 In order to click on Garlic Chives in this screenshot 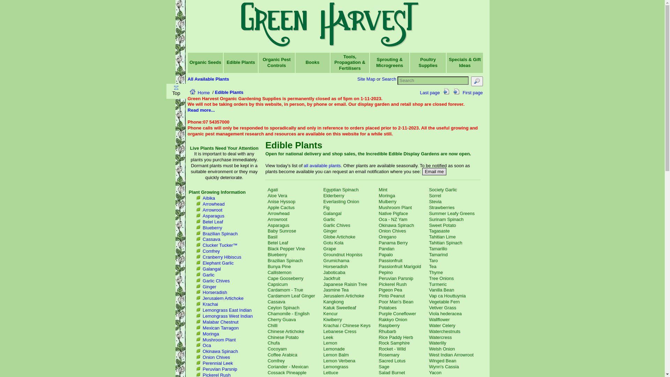, I will do `click(216, 281)`.